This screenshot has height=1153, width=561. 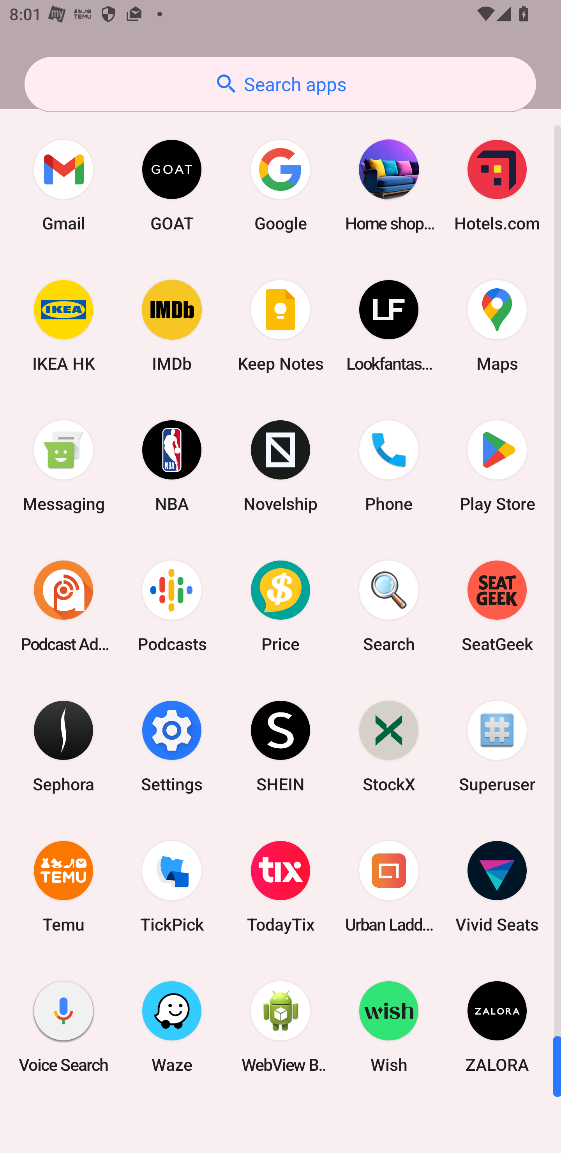 What do you see at coordinates (280, 887) in the screenshot?
I see `TodayTix` at bounding box center [280, 887].